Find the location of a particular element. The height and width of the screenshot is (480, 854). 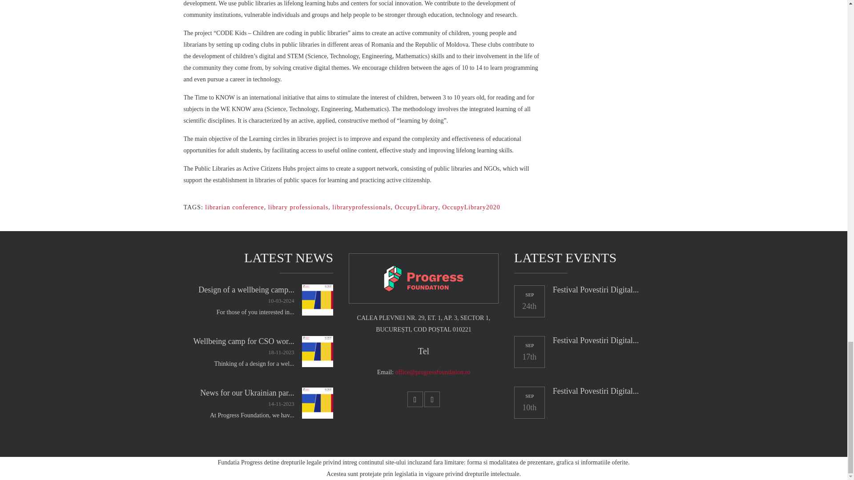

libraryprofessionals is located at coordinates (361, 207).